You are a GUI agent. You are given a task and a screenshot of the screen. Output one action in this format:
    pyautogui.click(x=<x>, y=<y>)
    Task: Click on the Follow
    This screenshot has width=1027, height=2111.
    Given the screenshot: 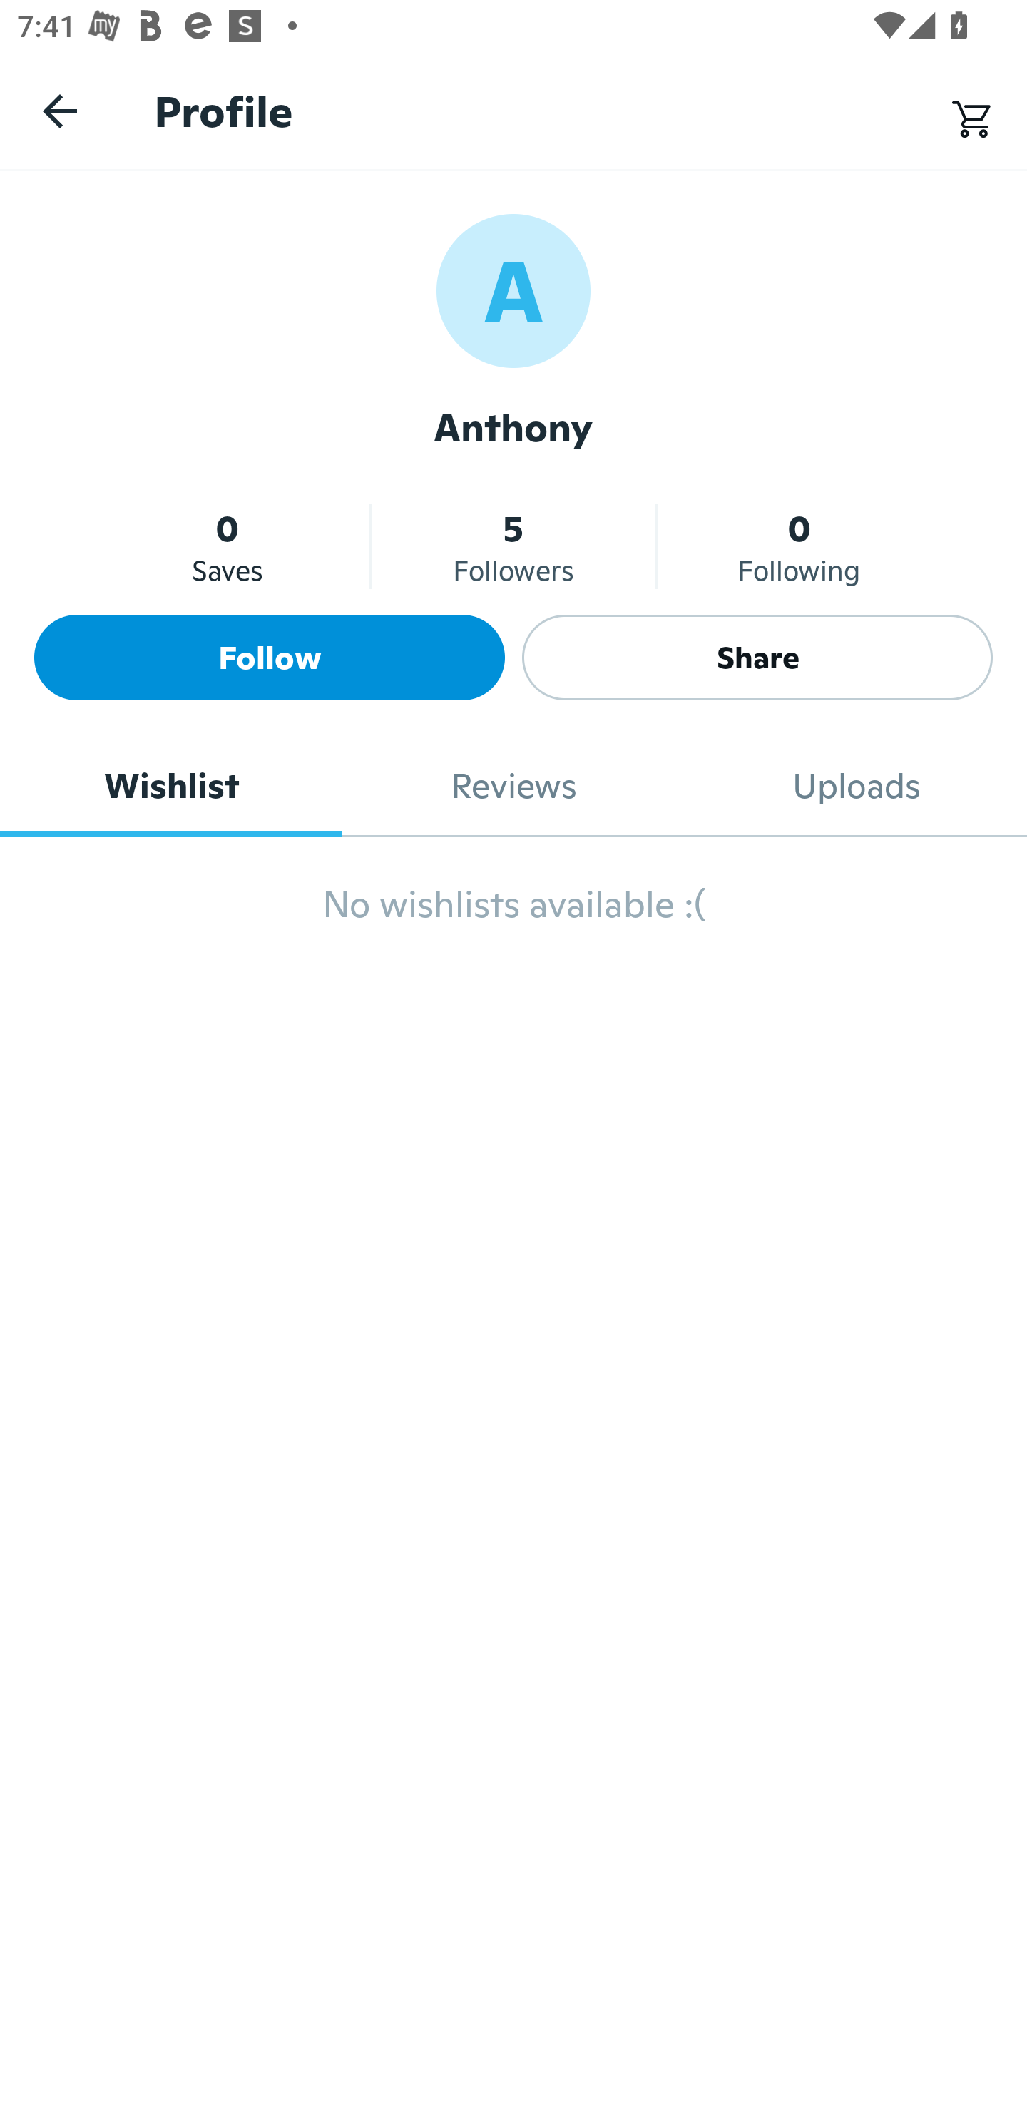 What is the action you would take?
    pyautogui.click(x=270, y=658)
    